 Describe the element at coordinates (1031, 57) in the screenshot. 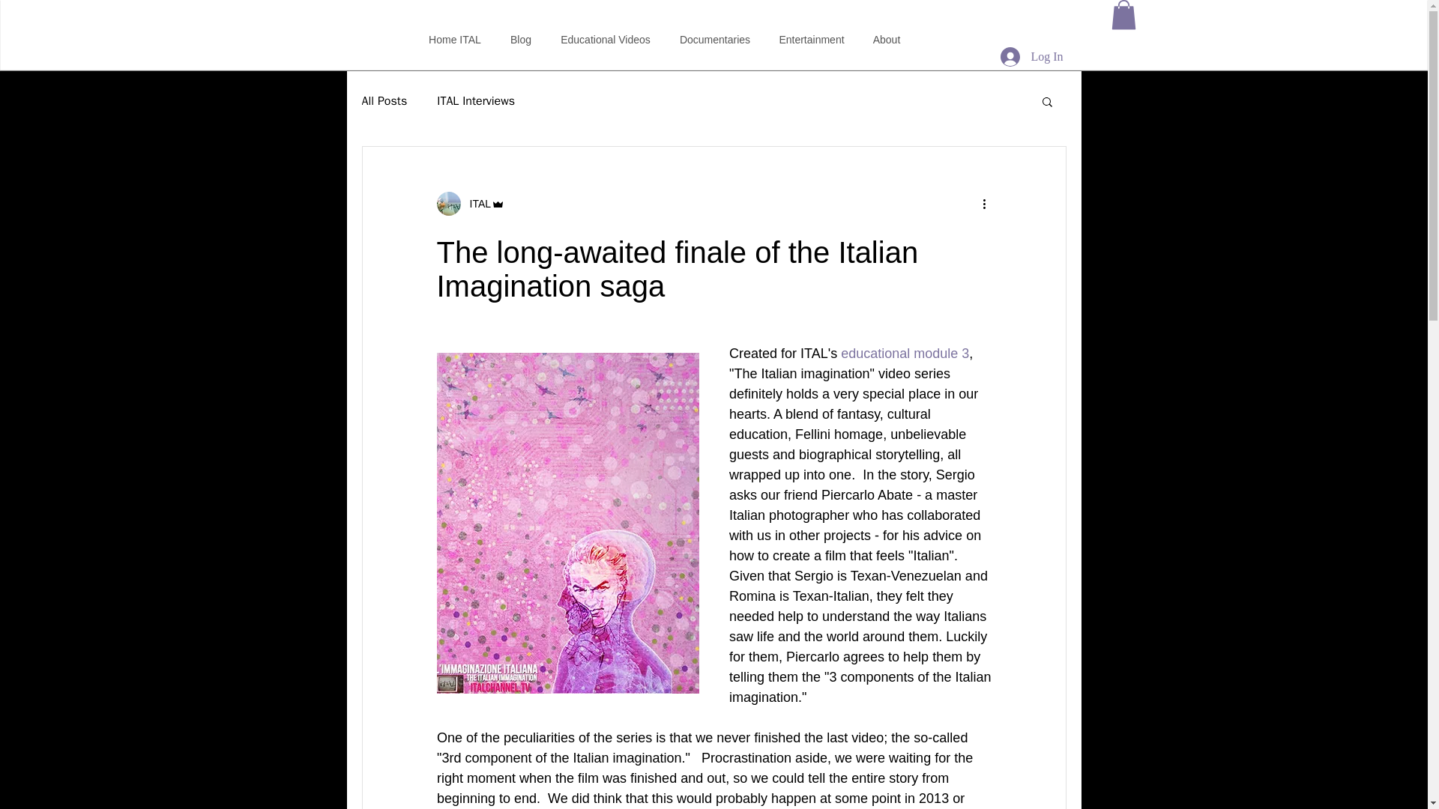

I see `Log In` at that location.